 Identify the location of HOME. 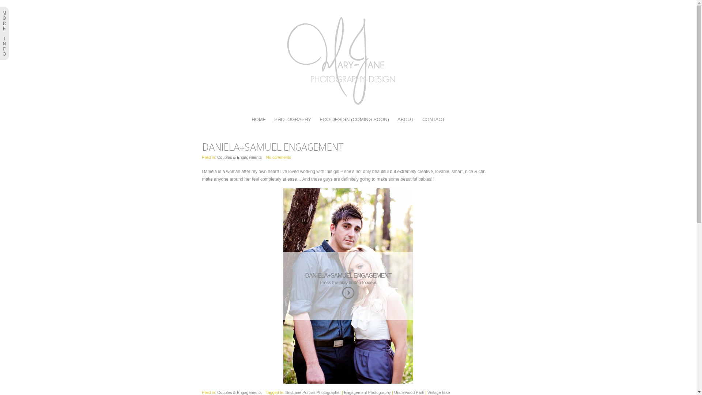
(259, 119).